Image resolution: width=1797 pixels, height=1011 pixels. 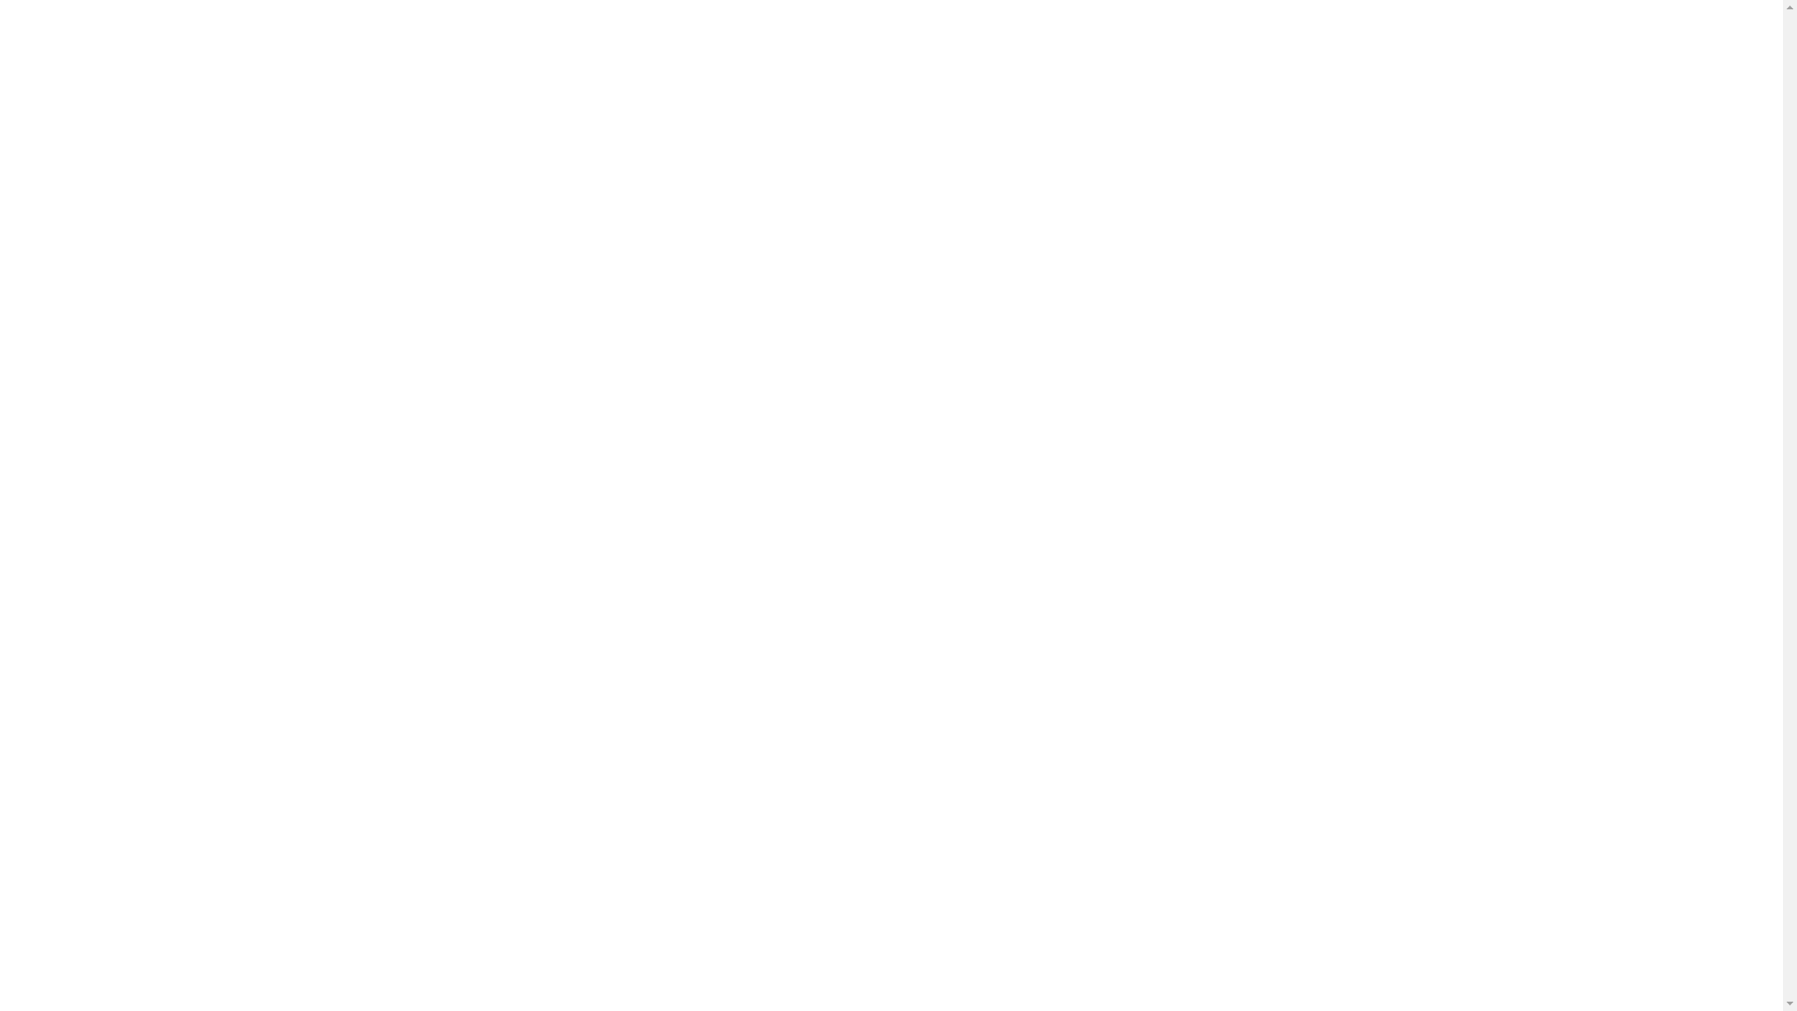 I want to click on BIO & CONTACT, so click(x=854, y=356).